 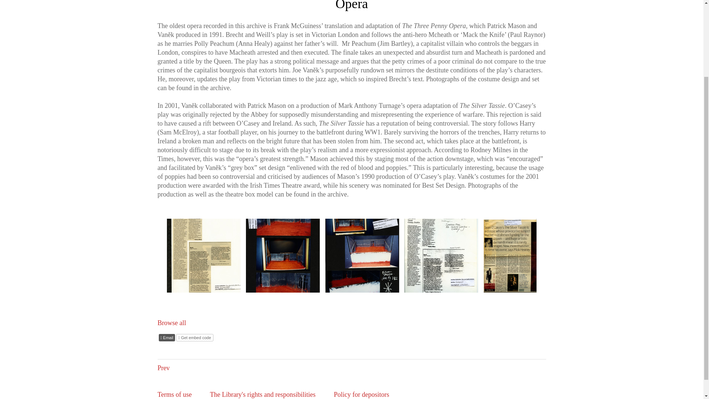 What do you see at coordinates (263, 395) in the screenshot?
I see `The Library's rights and responsibilities` at bounding box center [263, 395].